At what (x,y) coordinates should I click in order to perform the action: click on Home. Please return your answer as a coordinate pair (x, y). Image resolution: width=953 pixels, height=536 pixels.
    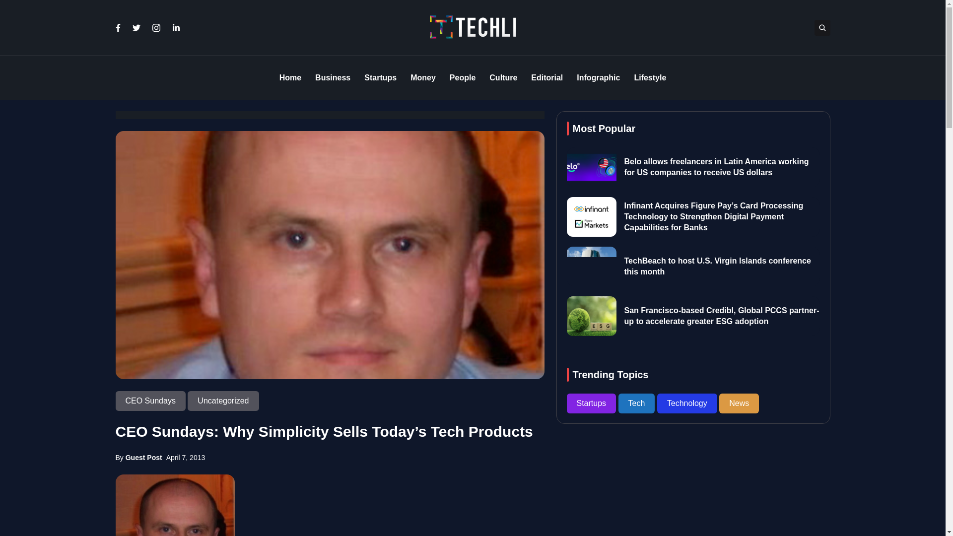
    Looking at the image, I should click on (290, 78).